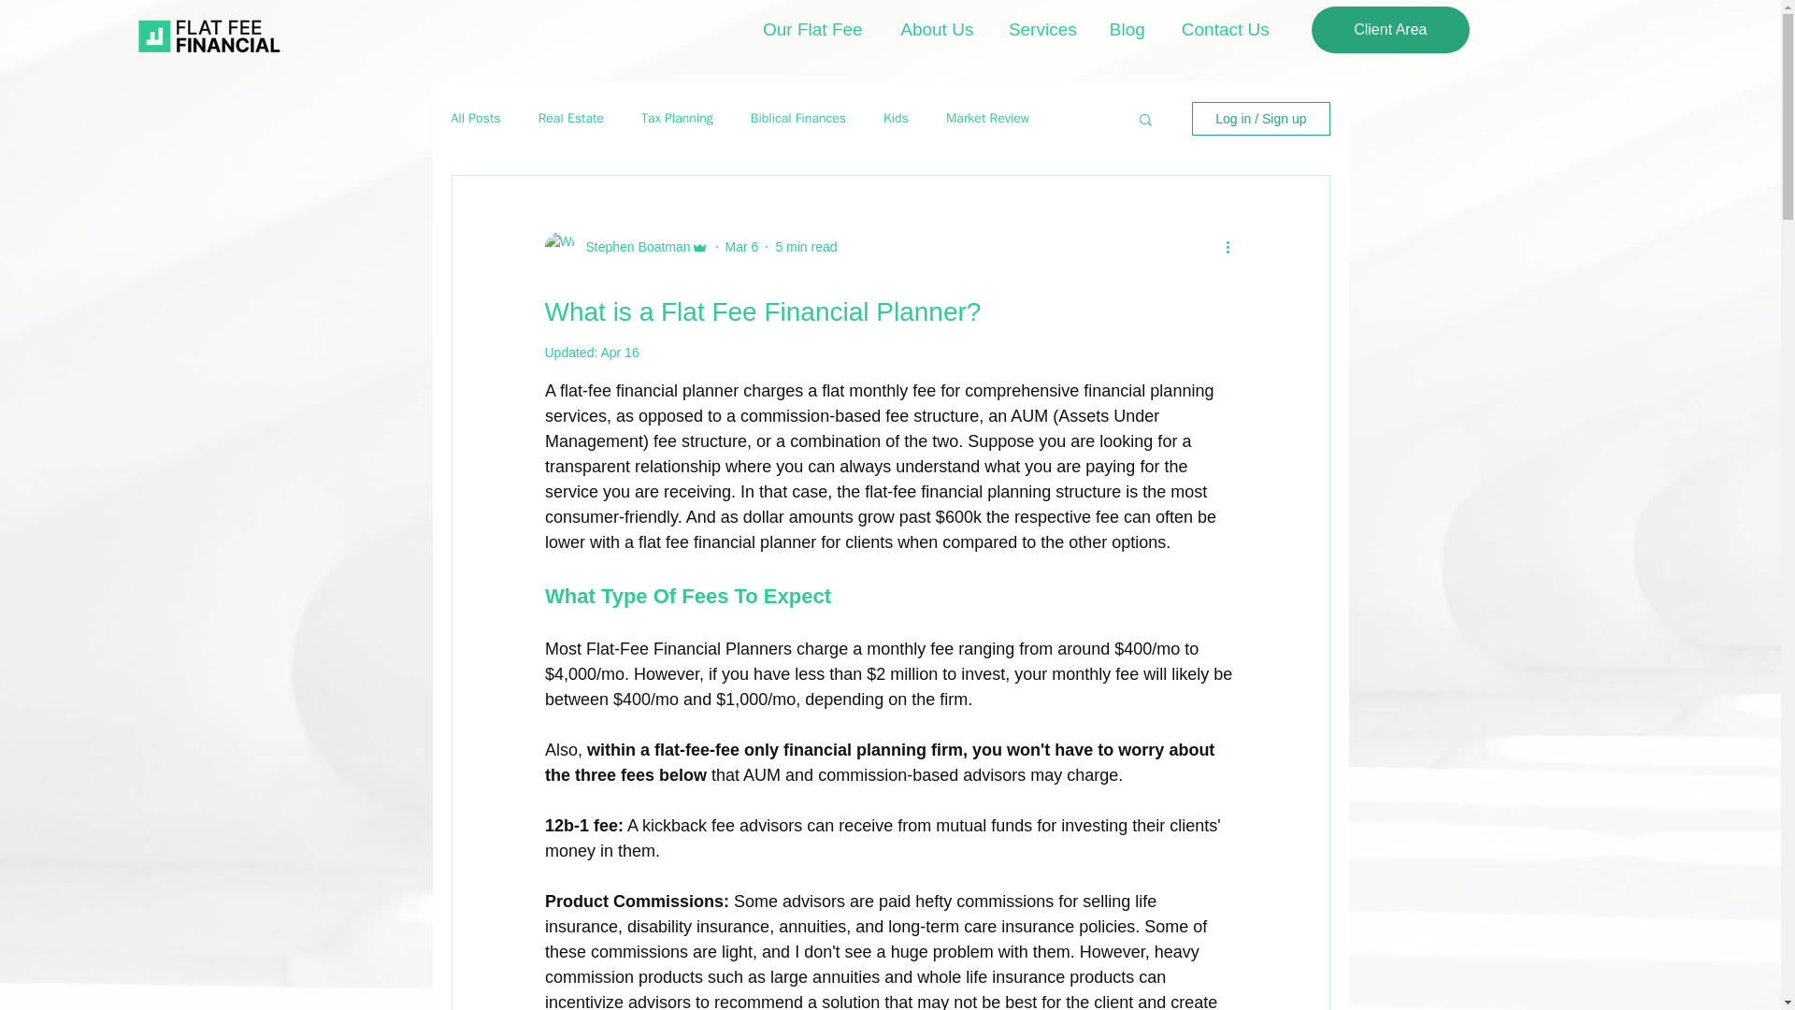  I want to click on Blog, so click(1127, 30).